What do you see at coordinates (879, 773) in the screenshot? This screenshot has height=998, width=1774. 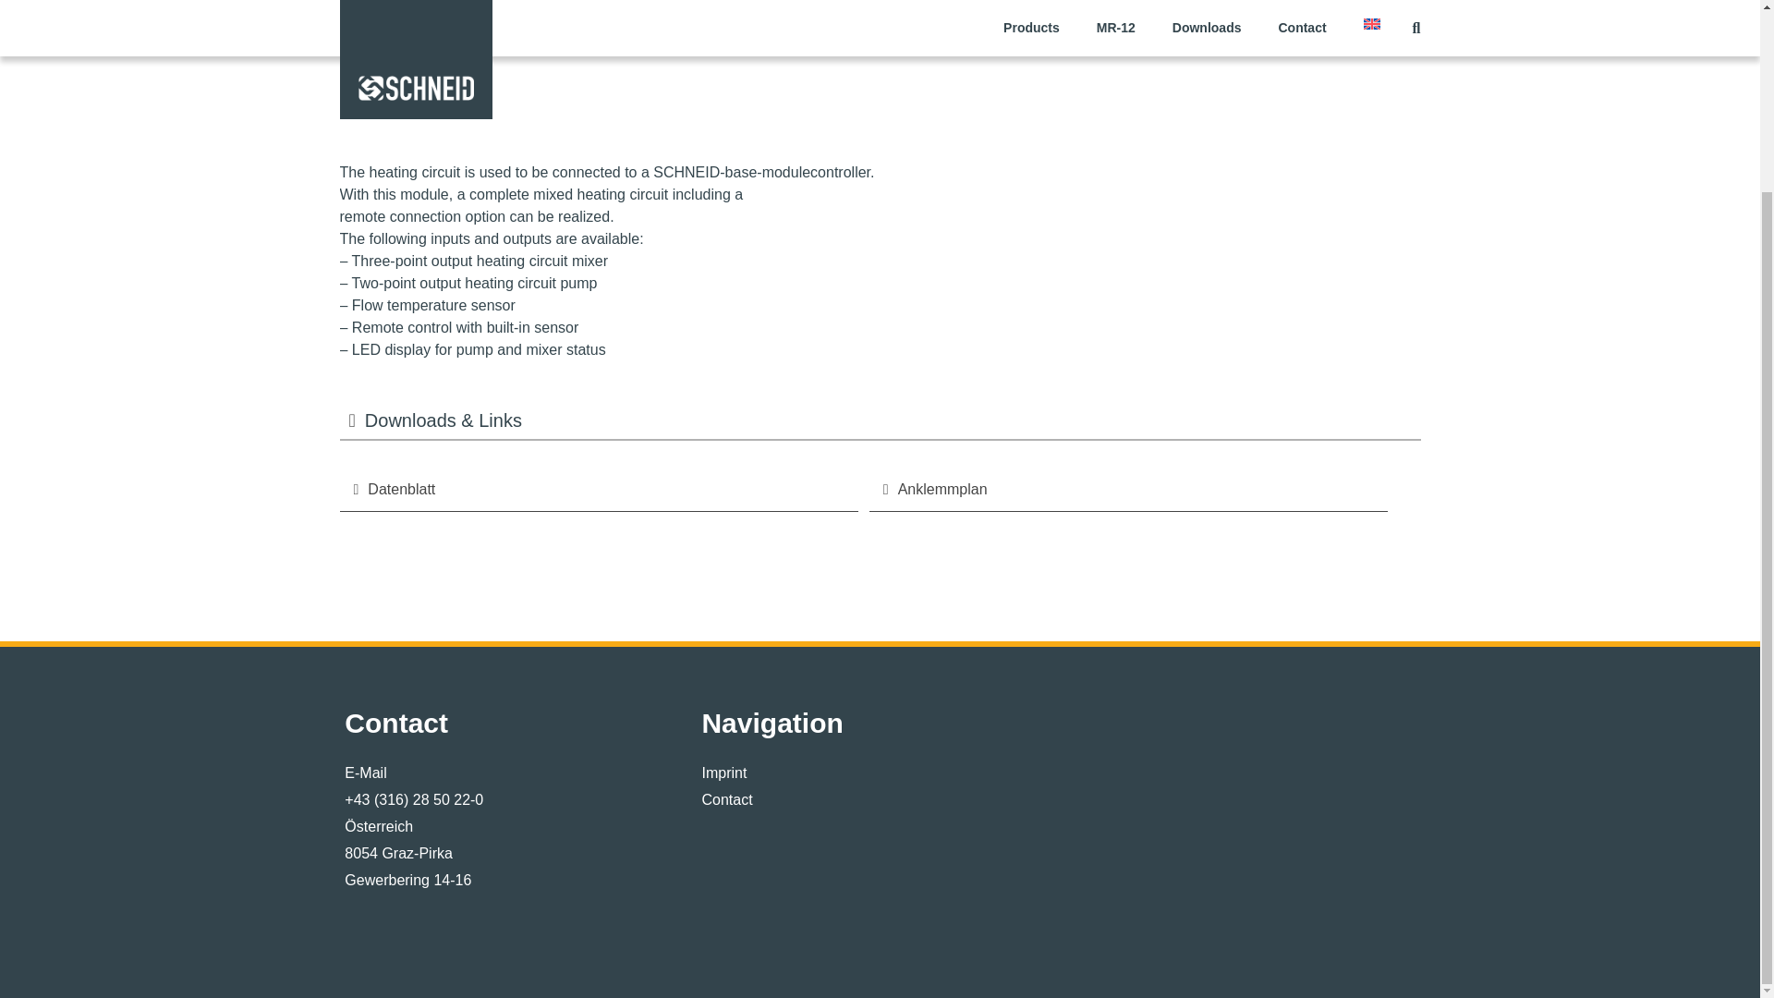 I see `Imprint` at bounding box center [879, 773].